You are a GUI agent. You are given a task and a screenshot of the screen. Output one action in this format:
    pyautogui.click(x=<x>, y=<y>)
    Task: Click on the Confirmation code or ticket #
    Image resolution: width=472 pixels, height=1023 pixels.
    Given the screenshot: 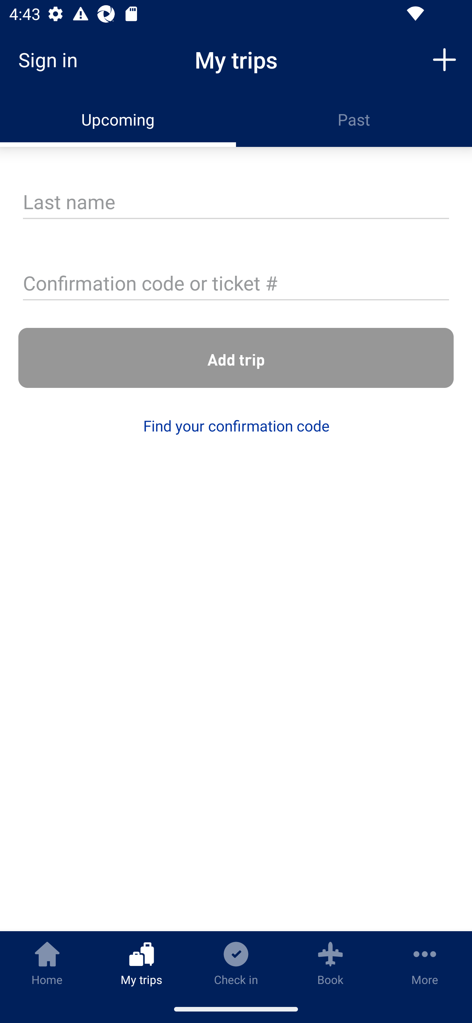 What is the action you would take?
    pyautogui.click(x=236, y=284)
    